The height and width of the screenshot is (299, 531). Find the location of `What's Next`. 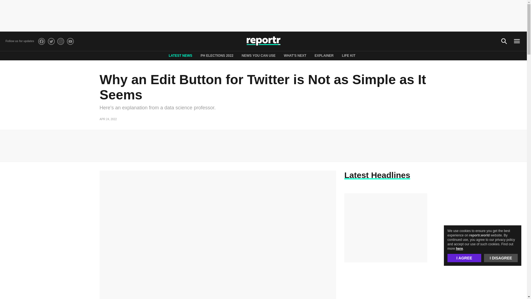

What's Next is located at coordinates (295, 56).